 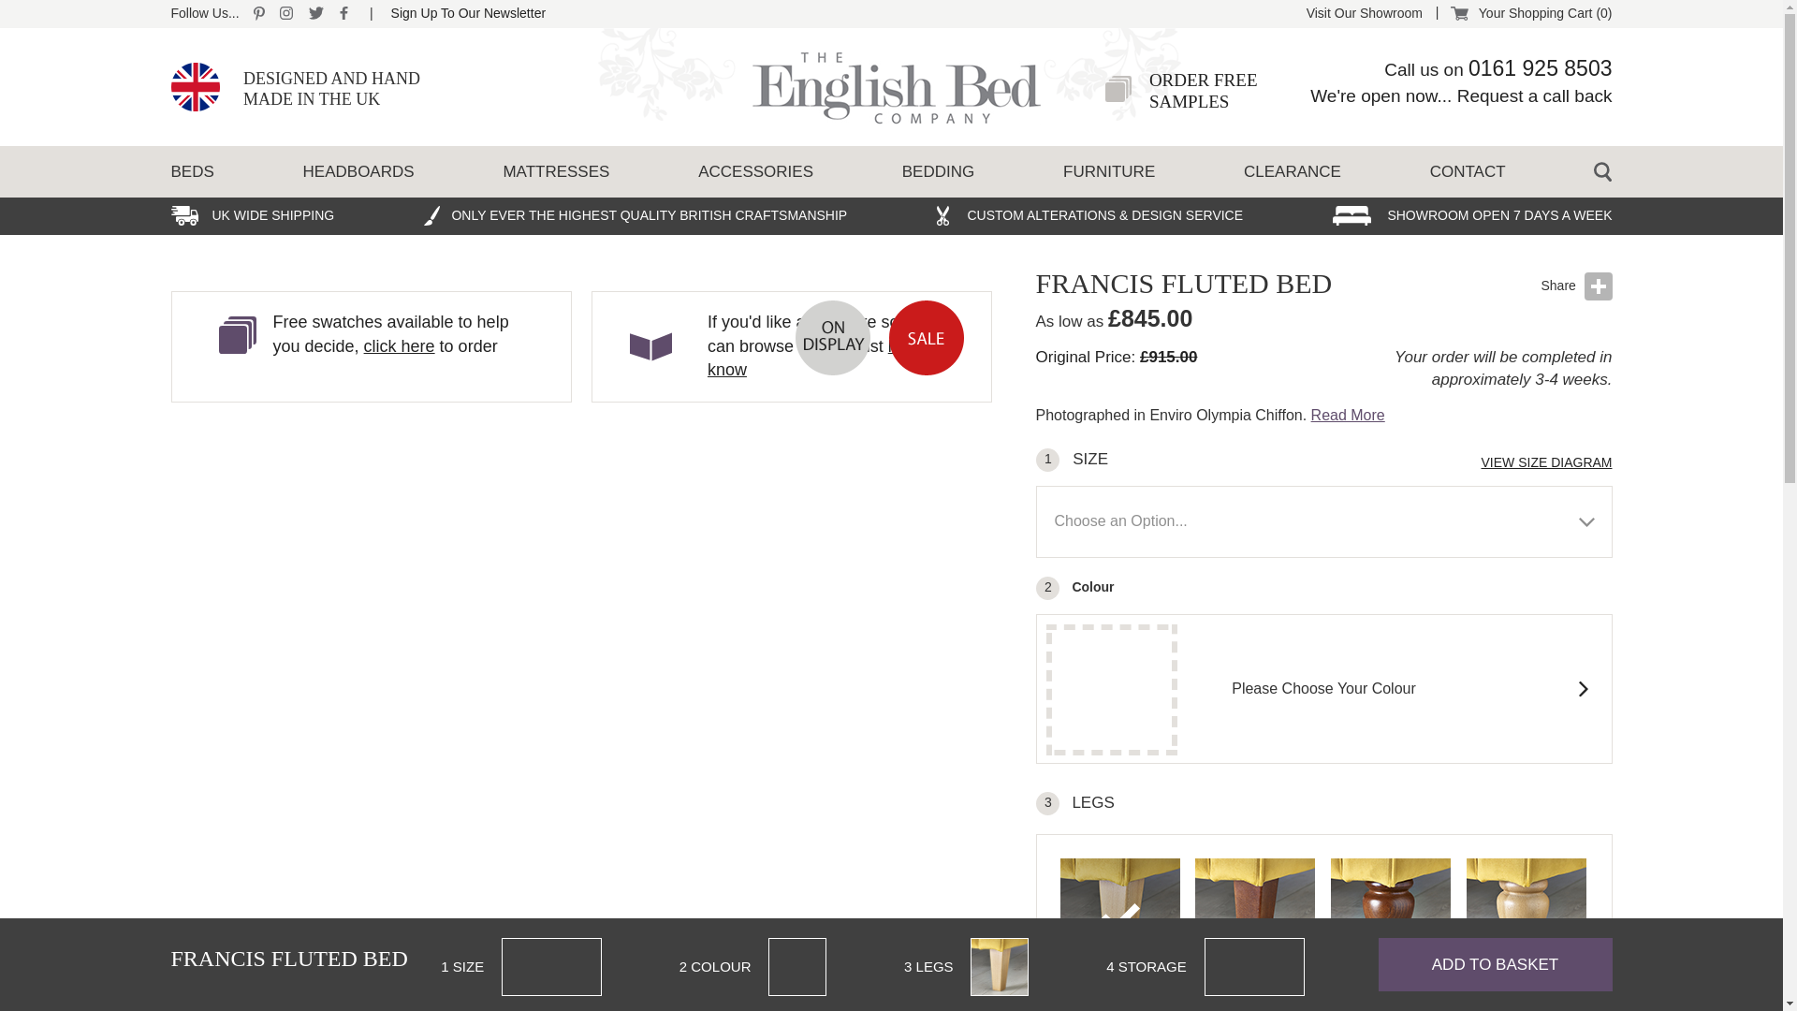 What do you see at coordinates (1531, 13) in the screenshot?
I see `Your Shopping Cart` at bounding box center [1531, 13].